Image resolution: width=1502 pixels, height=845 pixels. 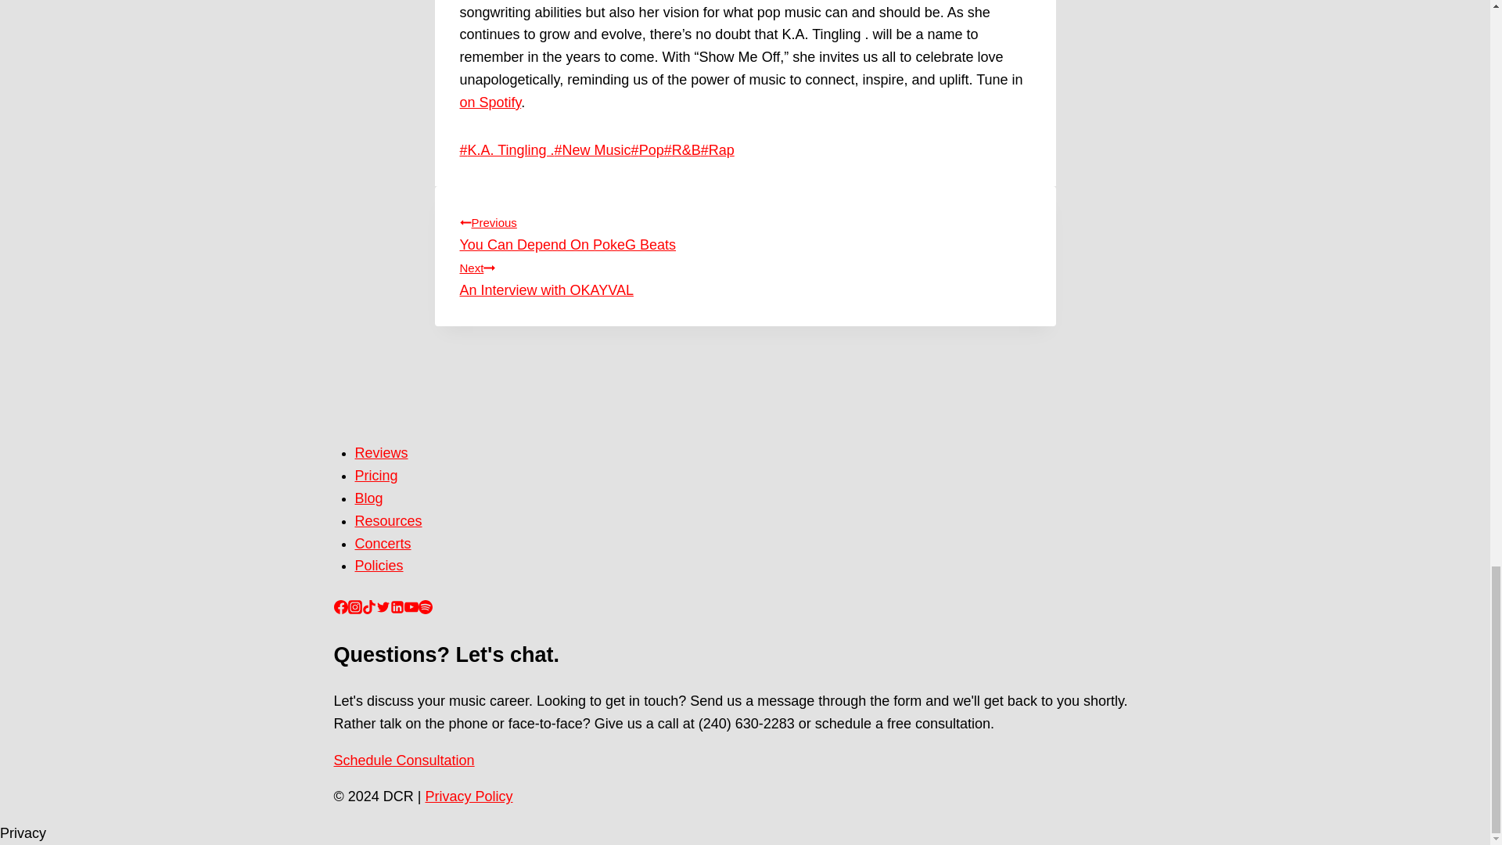 I want to click on New Music, so click(x=745, y=277).